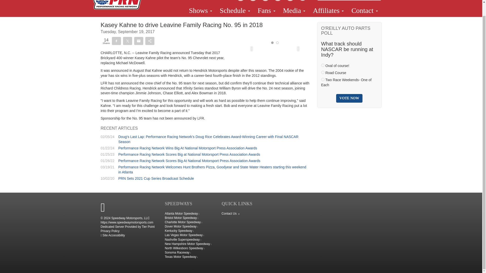  Describe the element at coordinates (235, 11) in the screenshot. I see `Schedule` at that location.